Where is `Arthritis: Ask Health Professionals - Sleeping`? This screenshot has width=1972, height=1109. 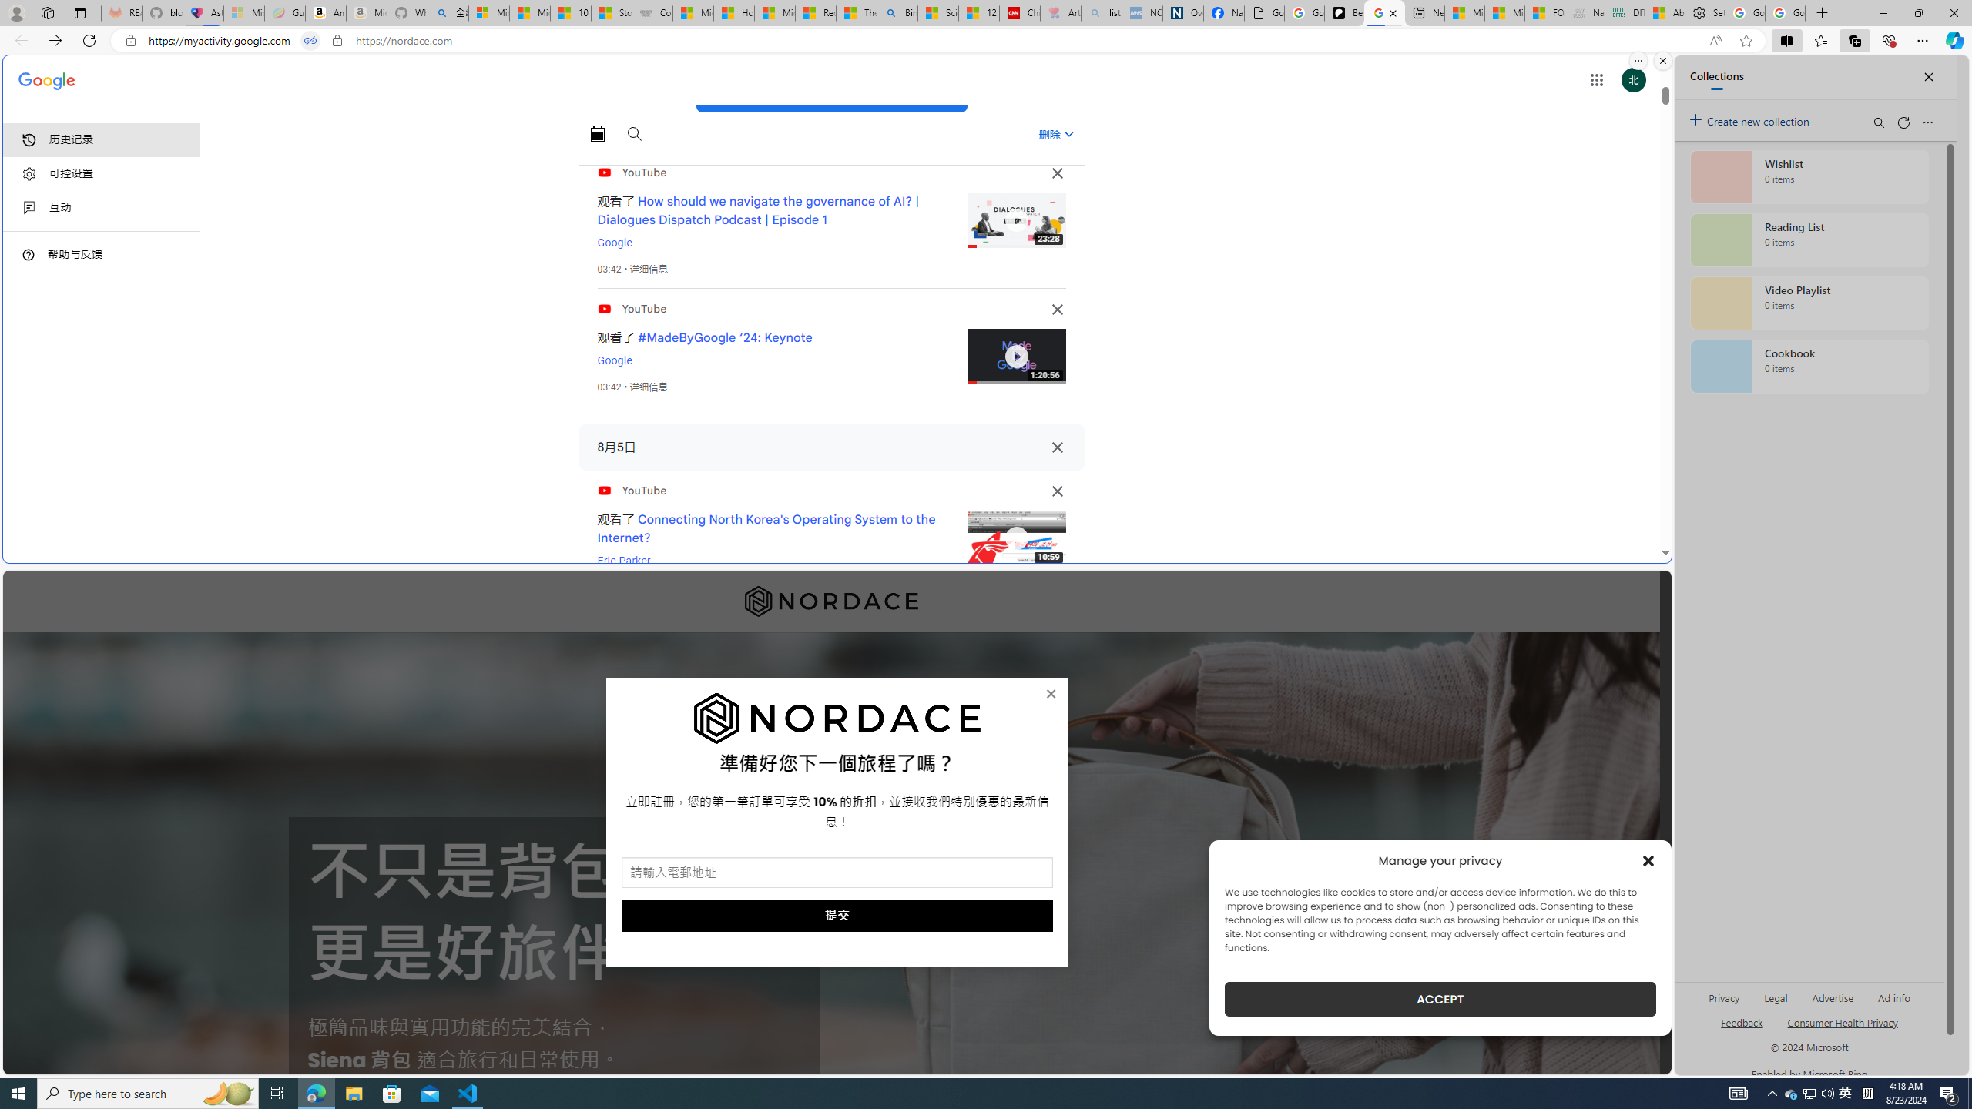 Arthritis: Ask Health Professionals - Sleeping is located at coordinates (1061, 13).